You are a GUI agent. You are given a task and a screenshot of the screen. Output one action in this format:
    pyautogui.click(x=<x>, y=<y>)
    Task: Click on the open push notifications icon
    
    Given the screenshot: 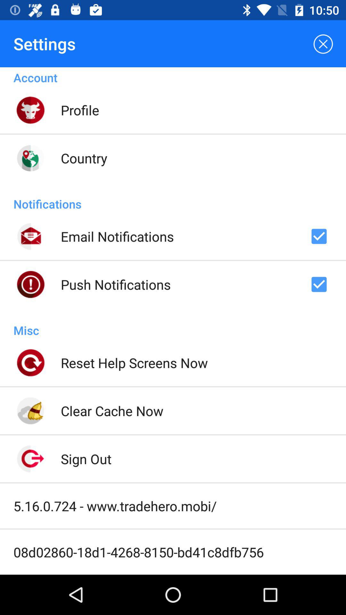 What is the action you would take?
    pyautogui.click(x=116, y=284)
    